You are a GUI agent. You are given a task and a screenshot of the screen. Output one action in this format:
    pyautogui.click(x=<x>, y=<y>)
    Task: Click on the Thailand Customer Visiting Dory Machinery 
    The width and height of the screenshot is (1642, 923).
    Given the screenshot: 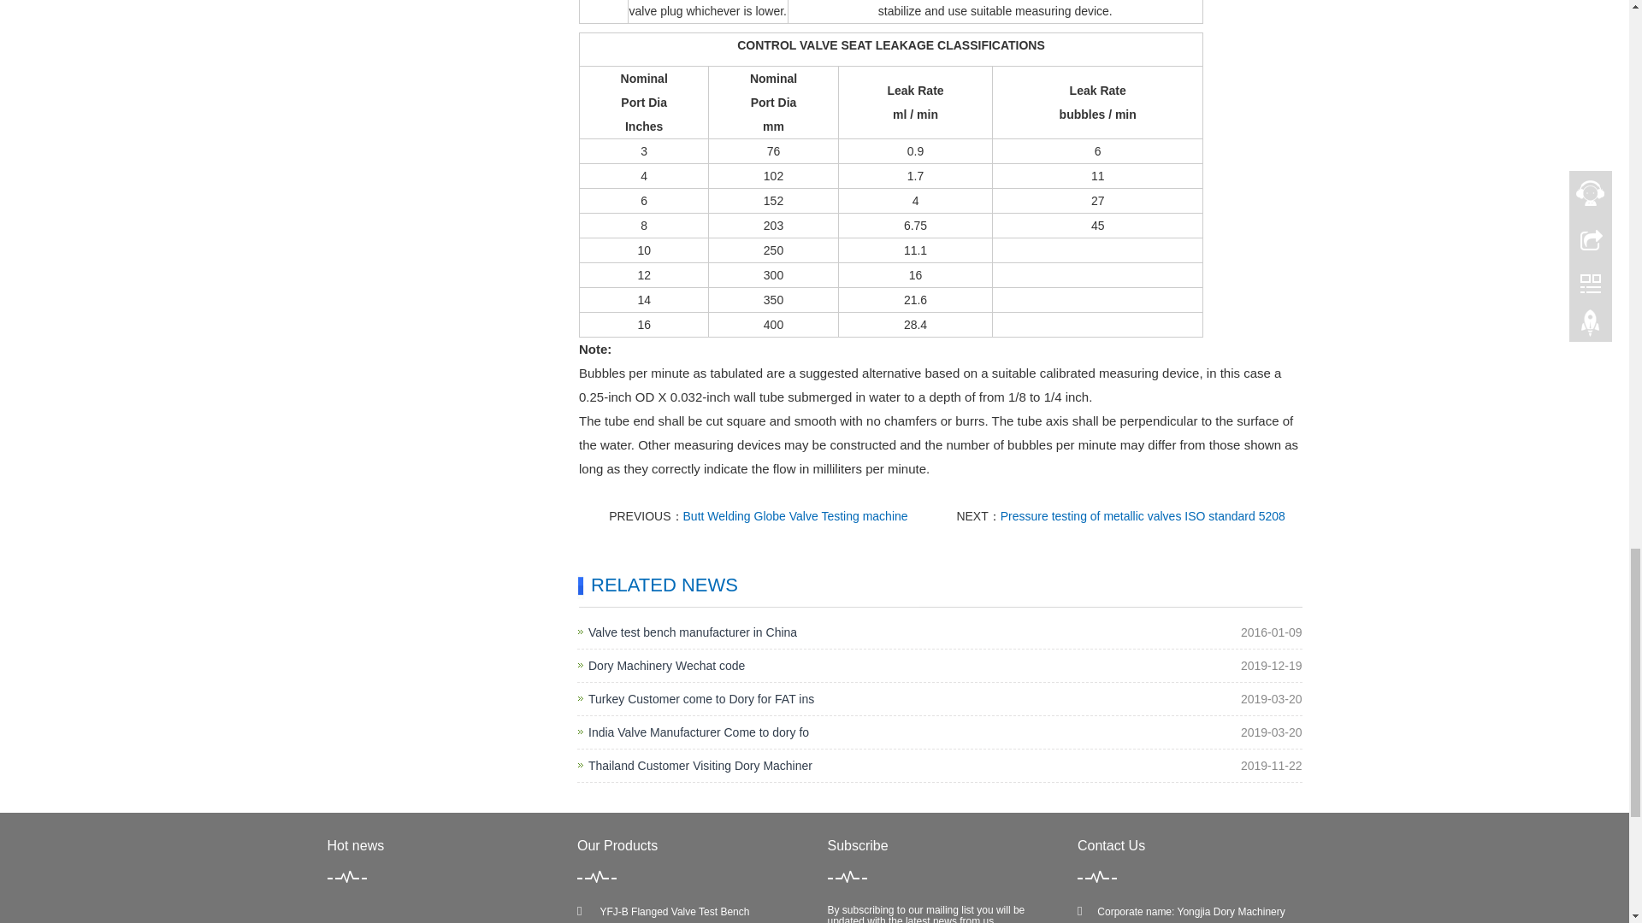 What is the action you would take?
    pyautogui.click(x=700, y=766)
    